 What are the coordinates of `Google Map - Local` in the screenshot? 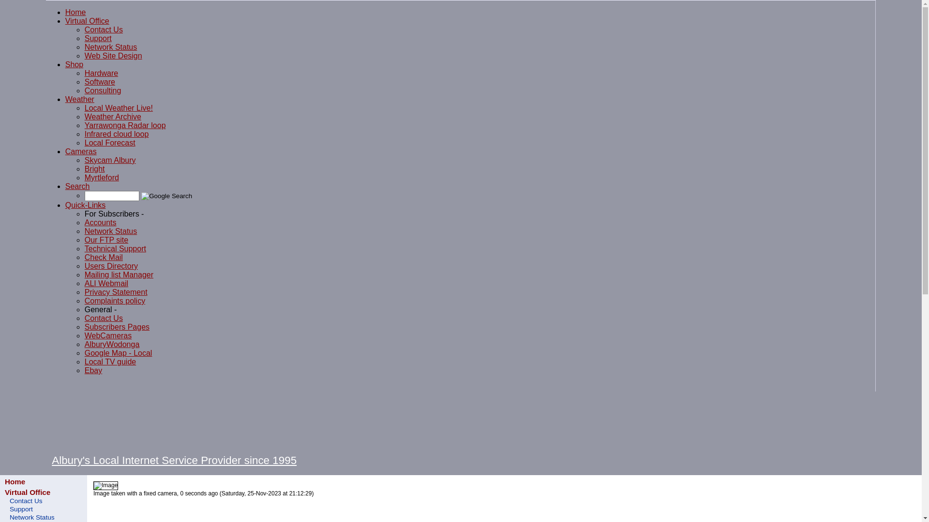 It's located at (119, 353).